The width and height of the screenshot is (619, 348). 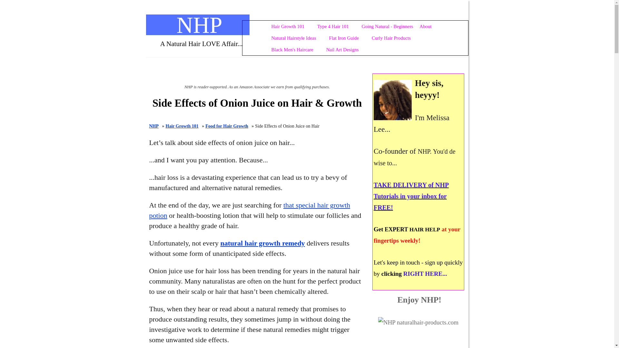 What do you see at coordinates (342, 50) in the screenshot?
I see `Nail Art Designs` at bounding box center [342, 50].